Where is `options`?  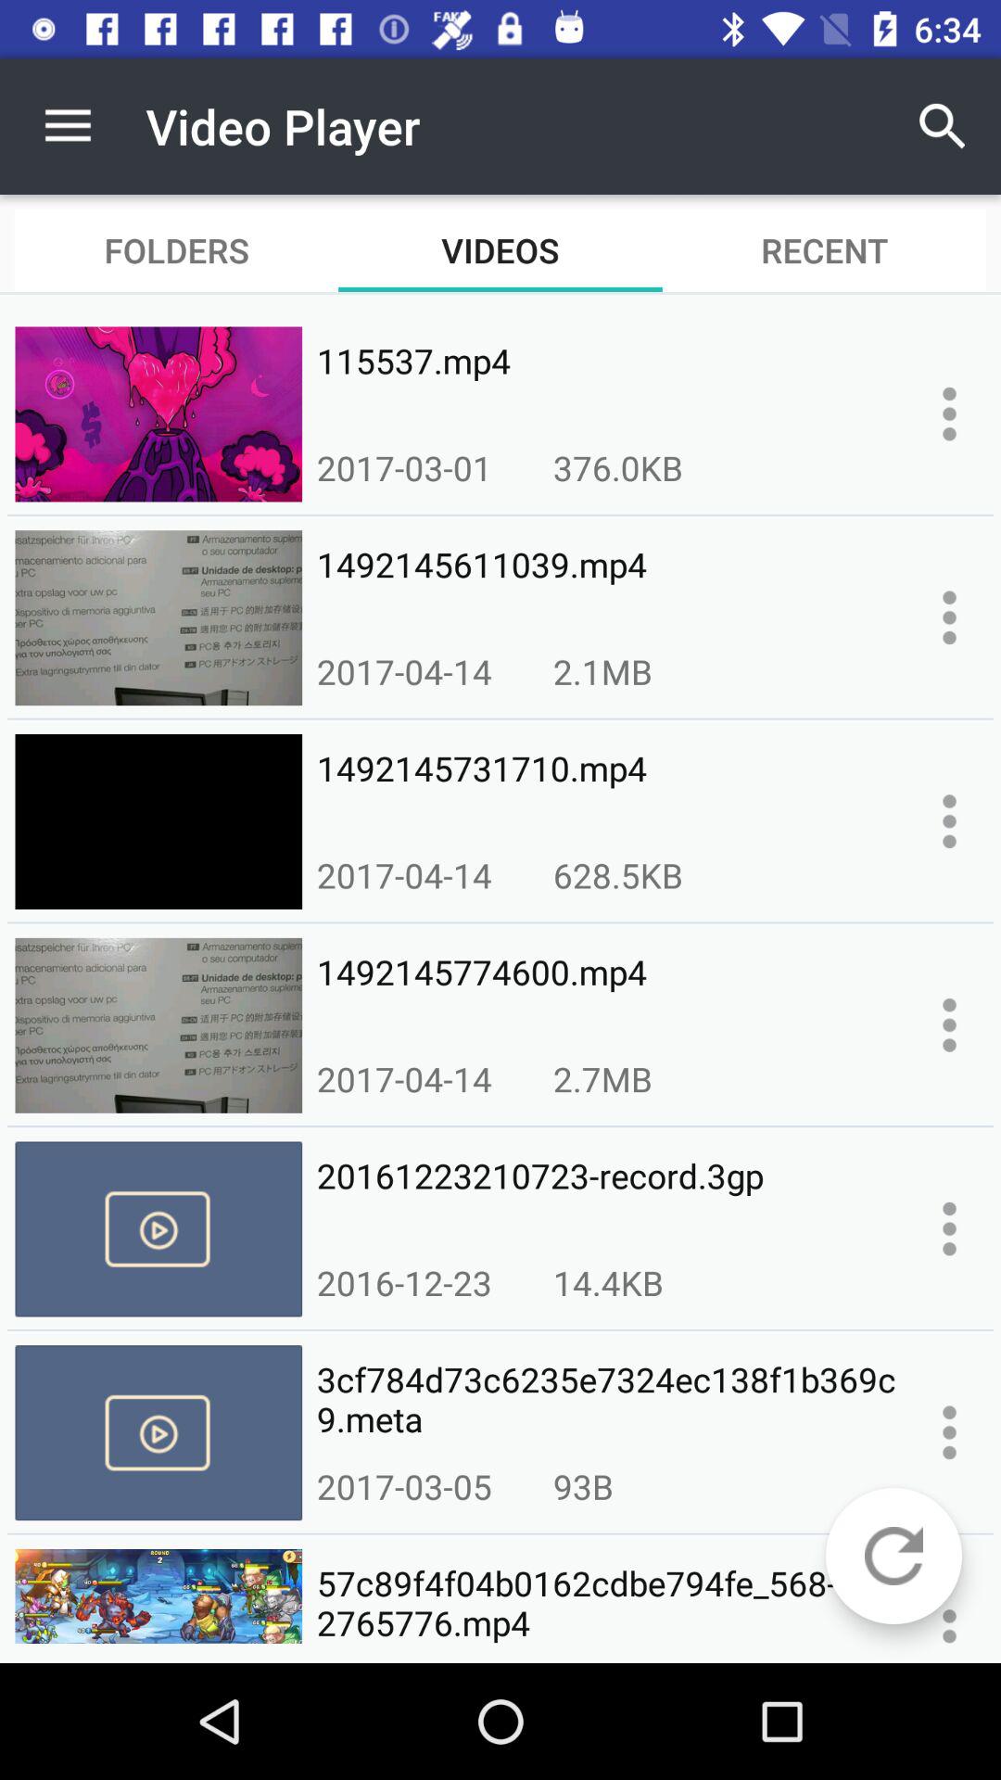
options is located at coordinates (949, 1228).